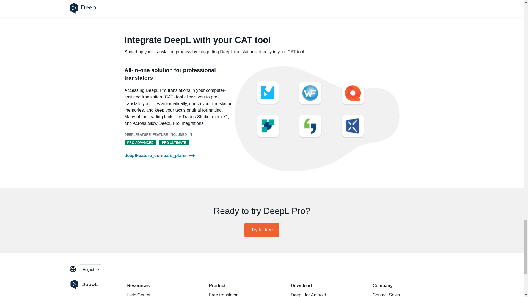 Image resolution: width=528 pixels, height=297 pixels. What do you see at coordinates (90, 269) in the screenshot?
I see `Help Center` at bounding box center [90, 269].